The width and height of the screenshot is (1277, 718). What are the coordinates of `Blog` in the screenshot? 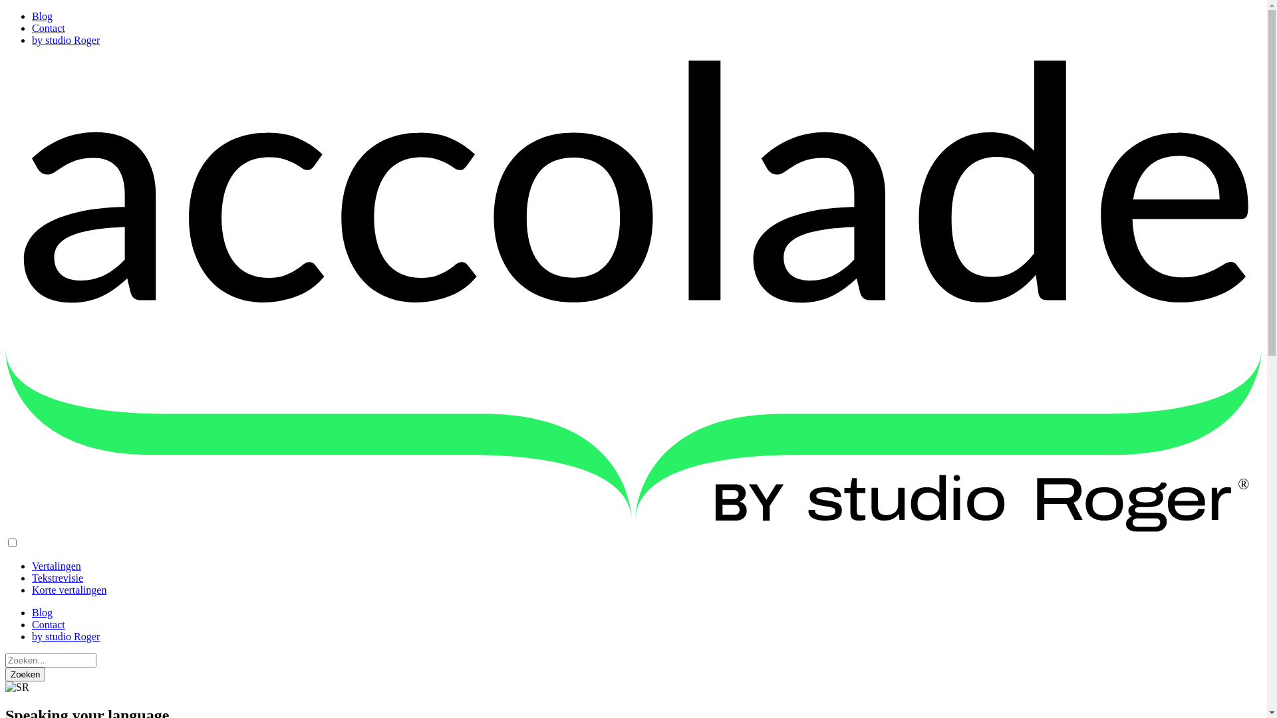 It's located at (43, 613).